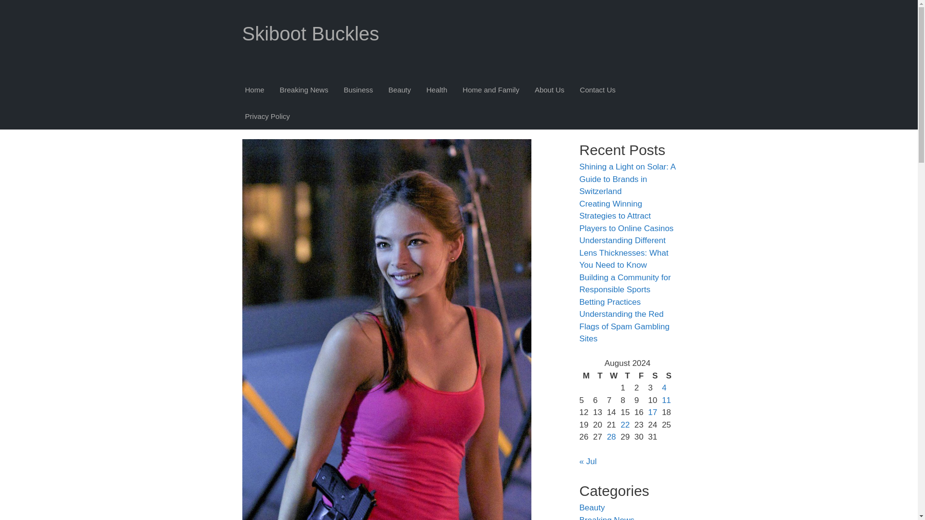 The image size is (925, 520). What do you see at coordinates (625, 424) in the screenshot?
I see `22` at bounding box center [625, 424].